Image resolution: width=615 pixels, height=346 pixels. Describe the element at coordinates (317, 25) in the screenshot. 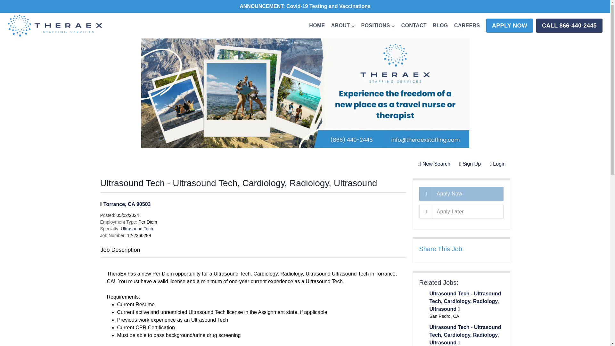

I see `HOME` at that location.